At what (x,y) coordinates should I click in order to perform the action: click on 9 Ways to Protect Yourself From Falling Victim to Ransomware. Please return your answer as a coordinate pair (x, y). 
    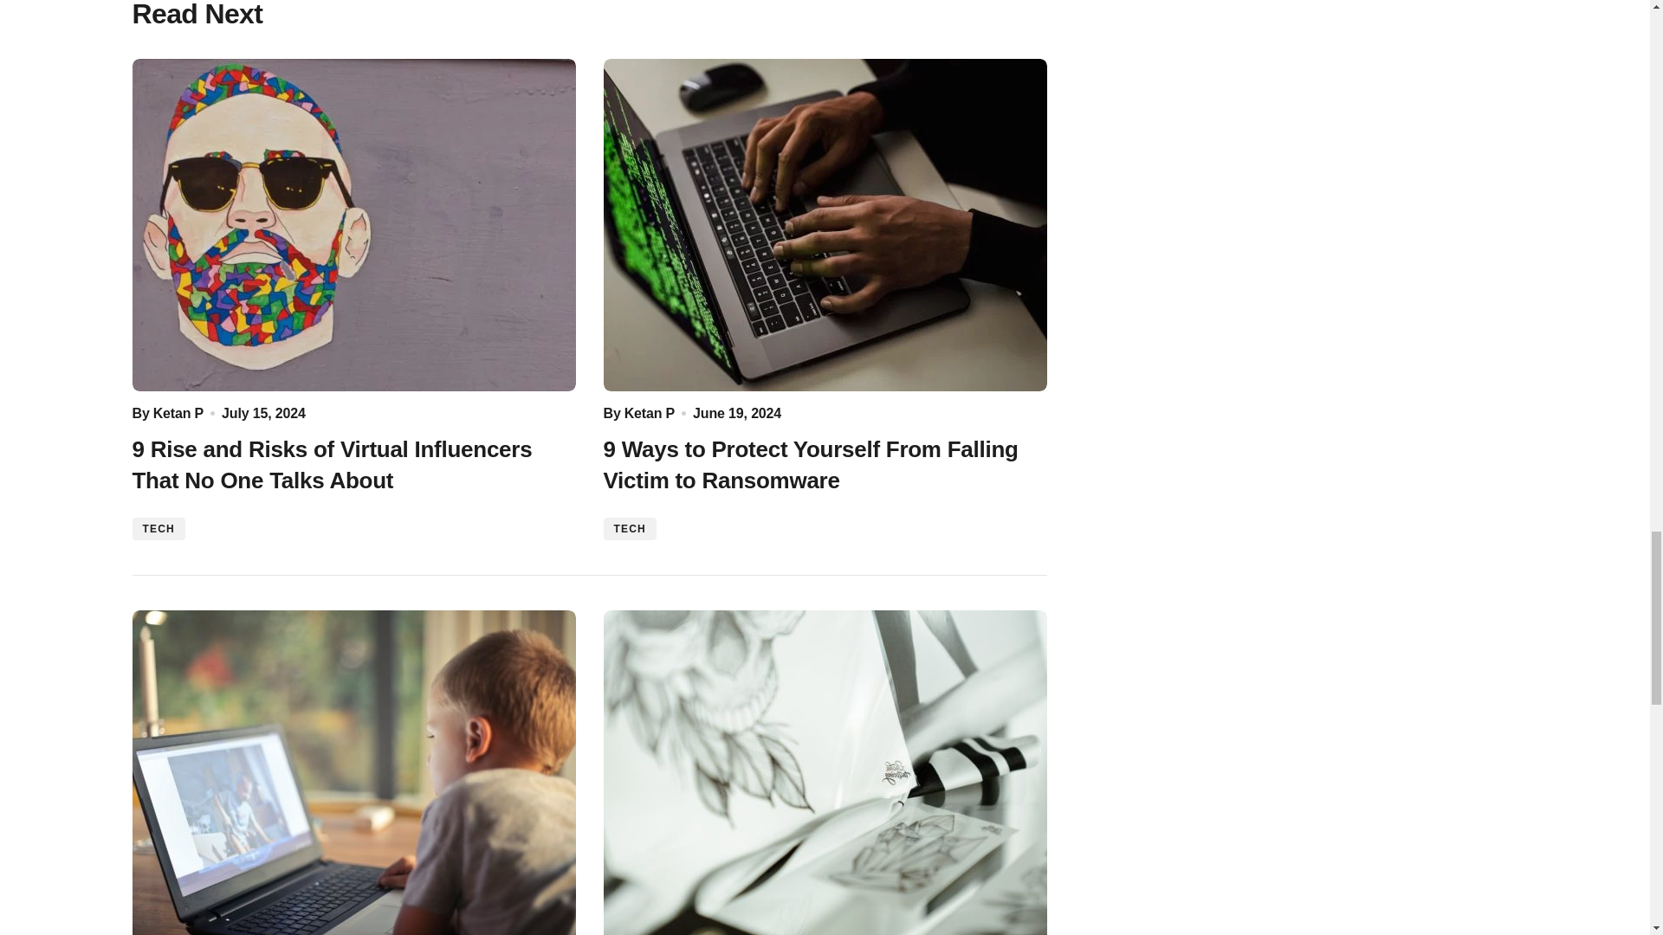
    Looking at the image, I should click on (824, 225).